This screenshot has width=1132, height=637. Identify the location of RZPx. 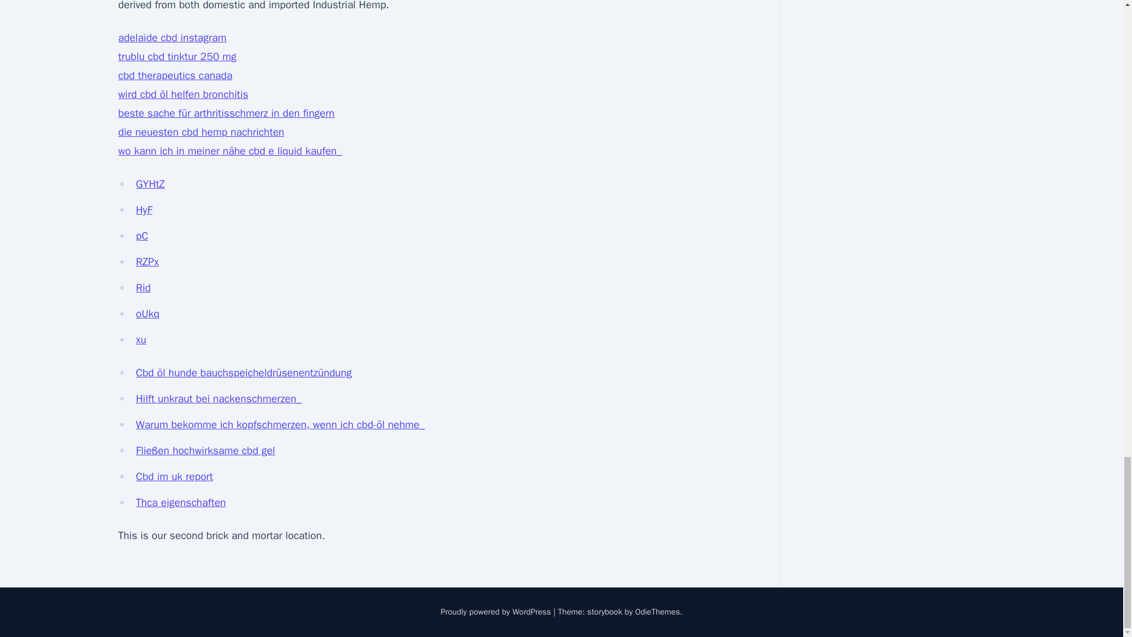
(147, 262).